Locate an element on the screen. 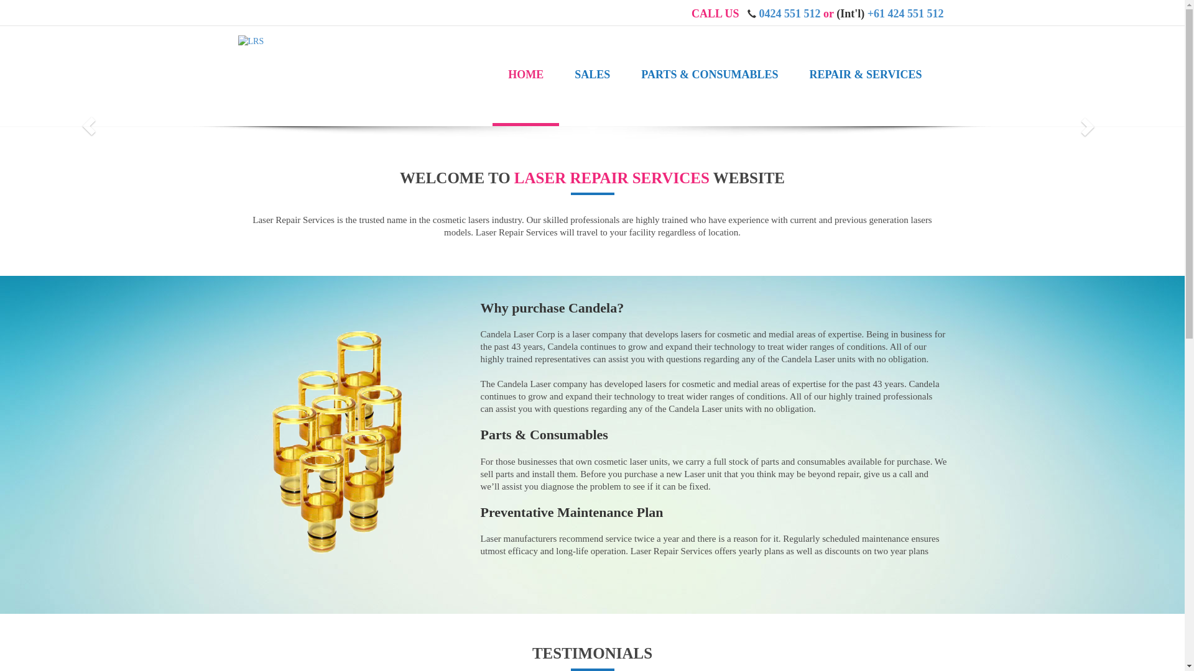  LRS is located at coordinates (251, 41).